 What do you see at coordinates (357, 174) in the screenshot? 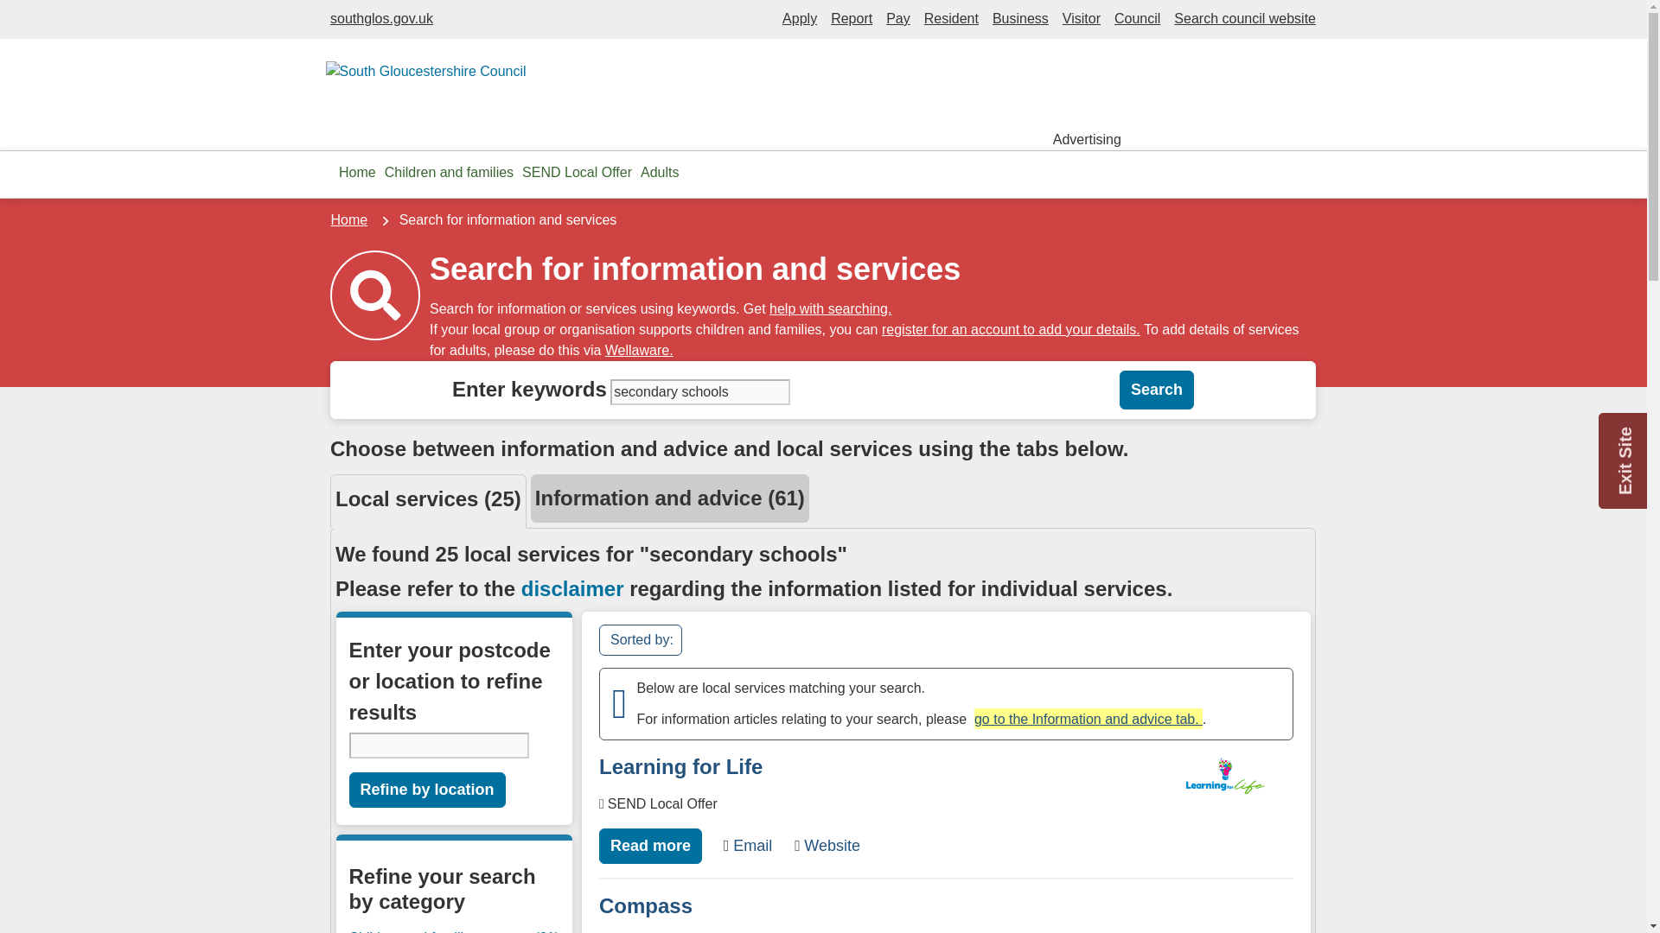
I see `Go to home page` at bounding box center [357, 174].